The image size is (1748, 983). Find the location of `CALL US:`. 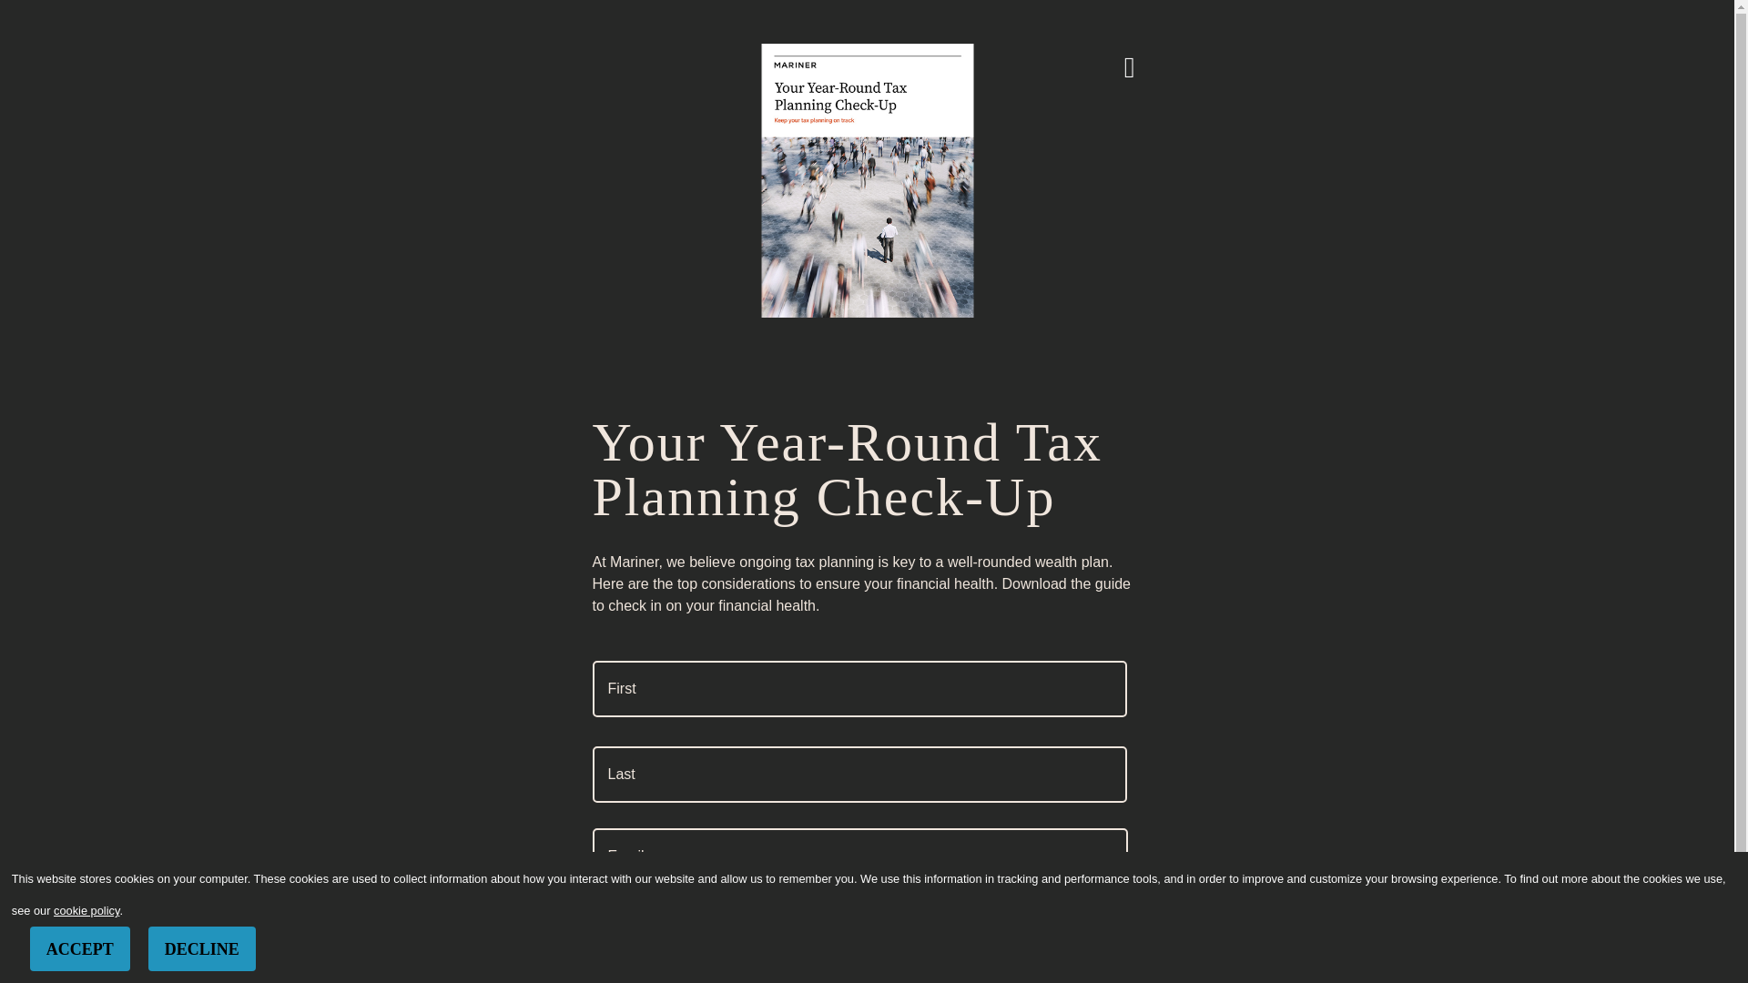

CALL US: is located at coordinates (1635, 11).